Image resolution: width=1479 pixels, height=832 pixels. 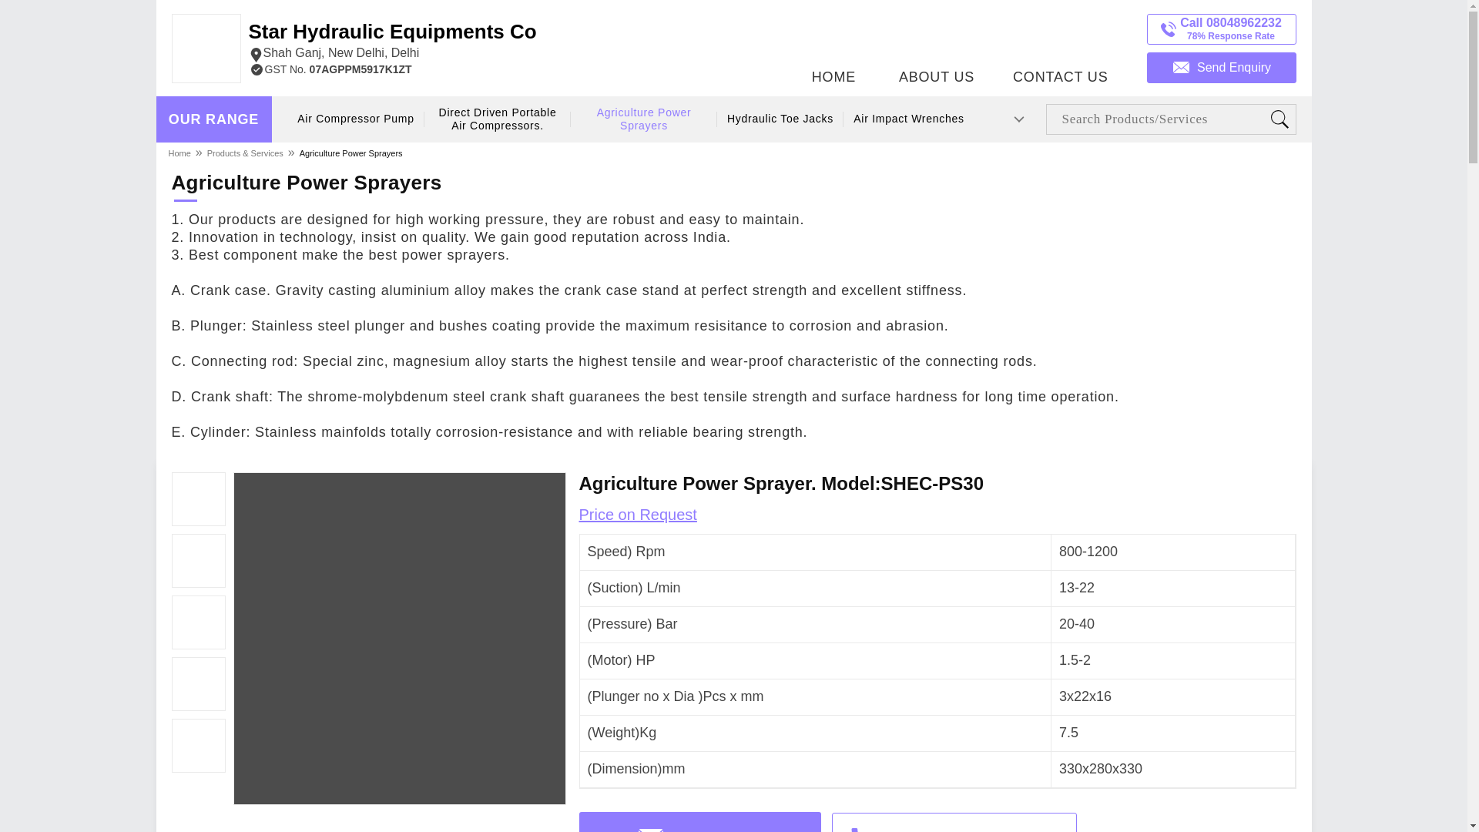 What do you see at coordinates (351, 153) in the screenshot?
I see `Direct Driven Portable Air Compressors.` at bounding box center [351, 153].